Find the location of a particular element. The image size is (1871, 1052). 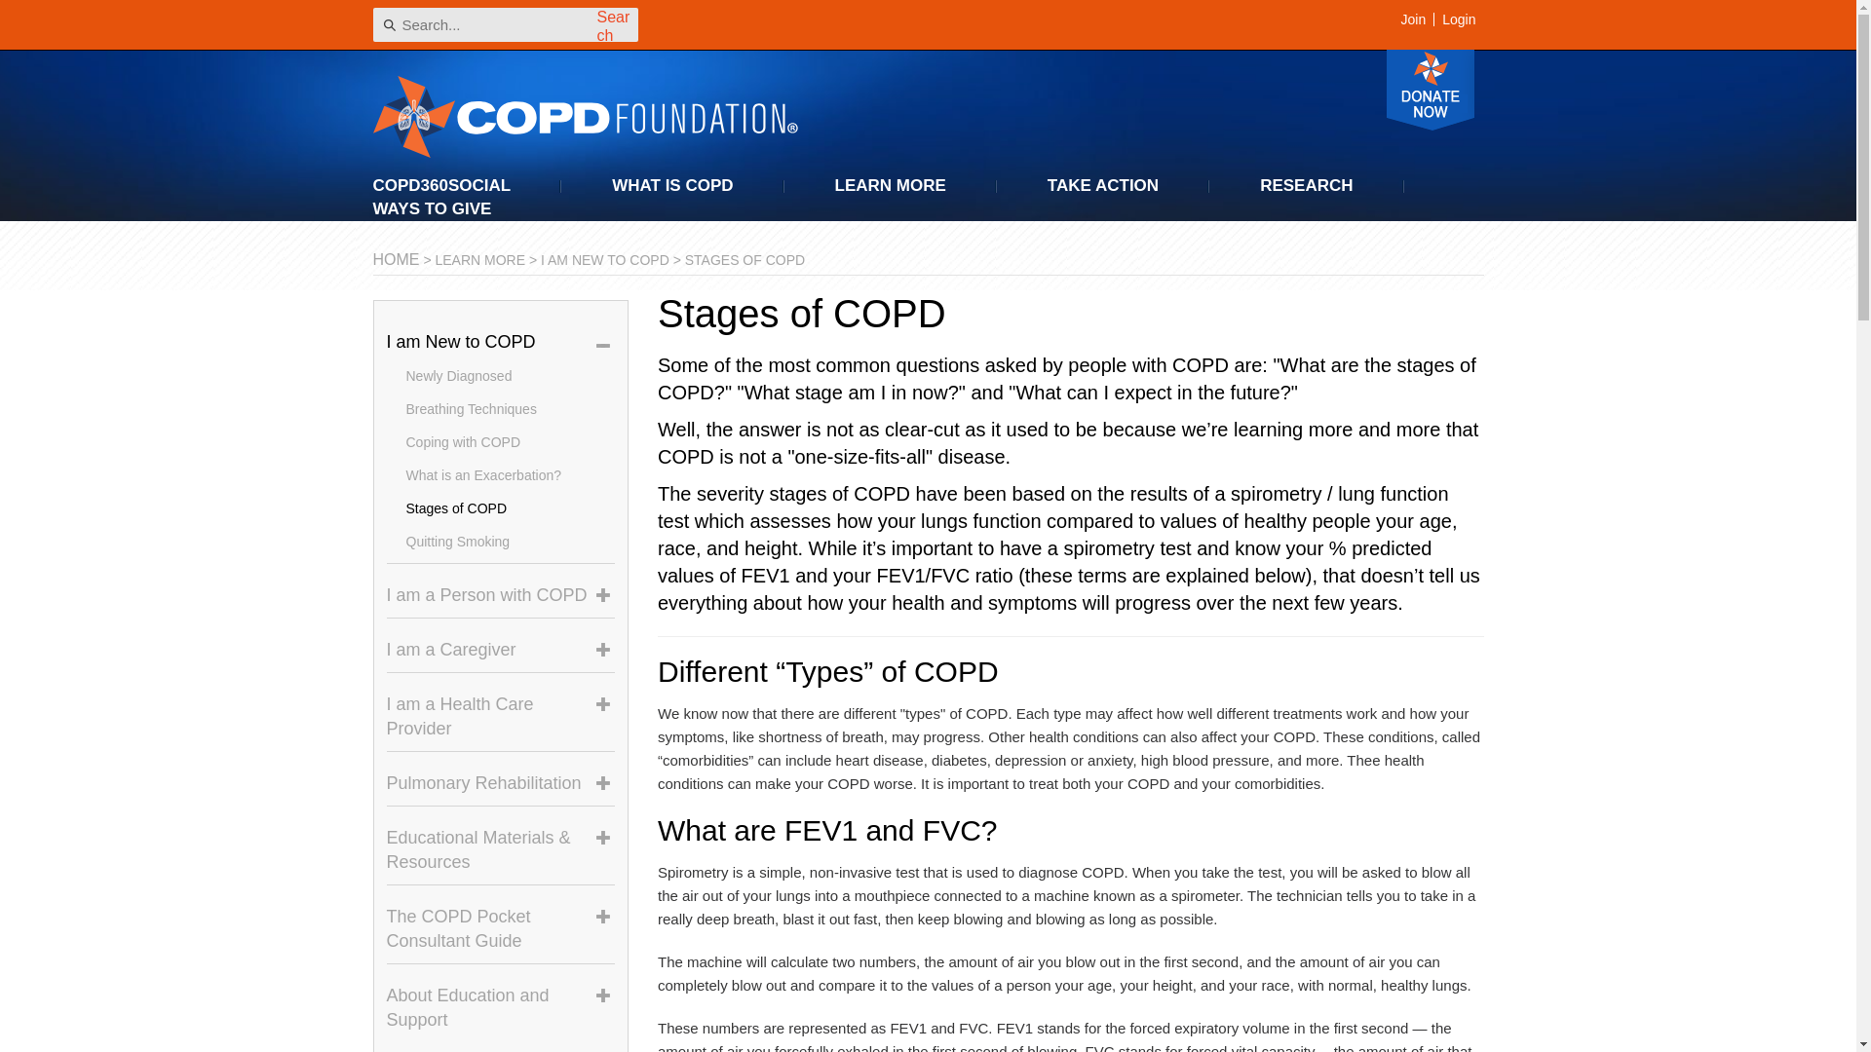

Donate is located at coordinates (1430, 90).